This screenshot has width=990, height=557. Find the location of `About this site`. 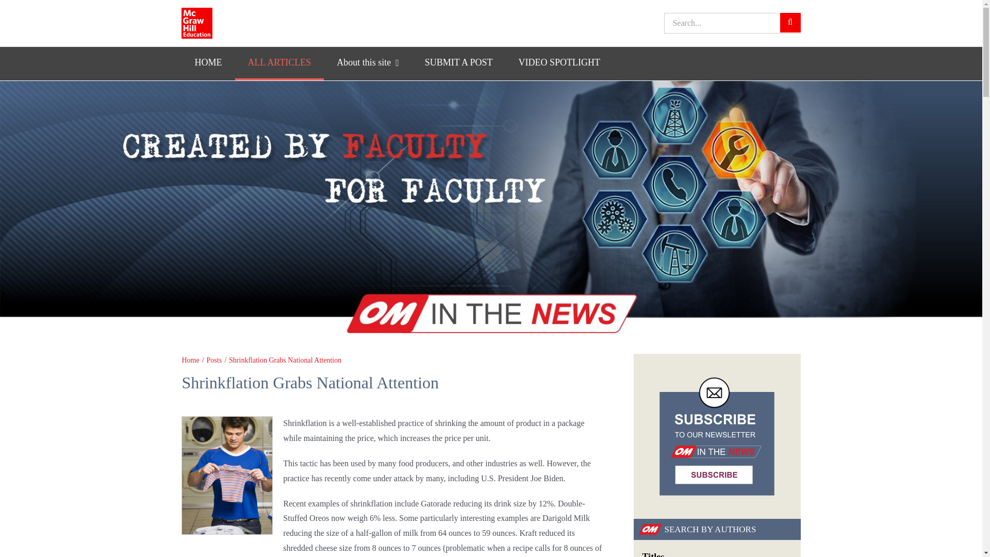

About this site is located at coordinates (367, 63).